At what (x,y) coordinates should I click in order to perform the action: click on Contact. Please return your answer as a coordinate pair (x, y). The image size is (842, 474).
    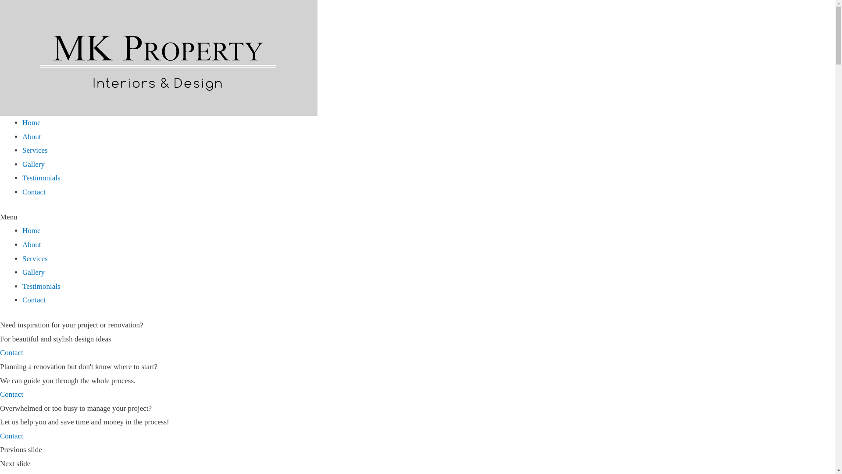
    Looking at the image, I should click on (34, 192).